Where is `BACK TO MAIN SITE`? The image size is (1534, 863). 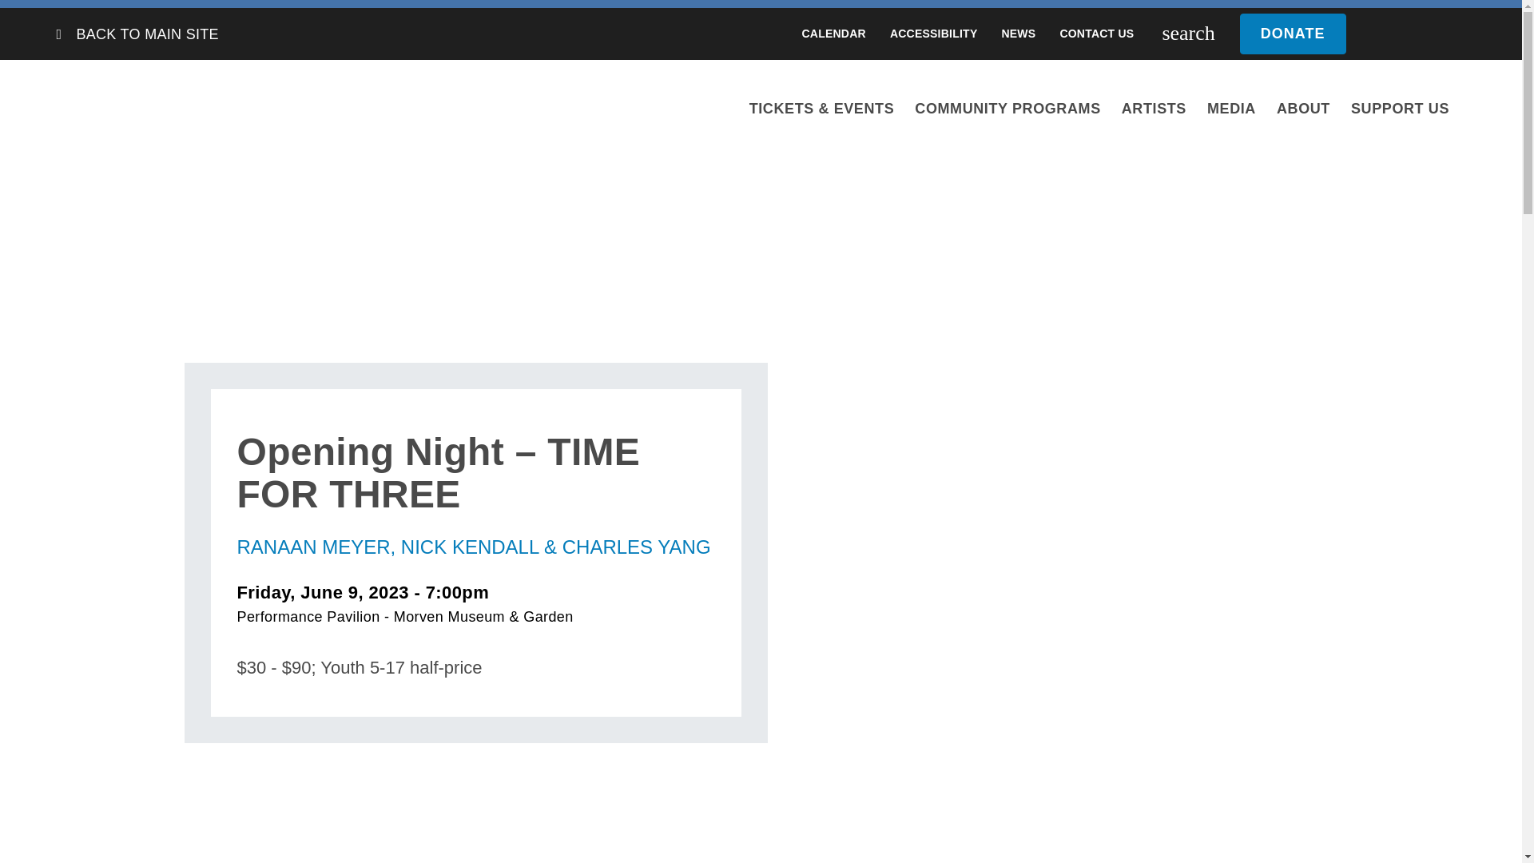
BACK TO MAIN SITE is located at coordinates (146, 34).